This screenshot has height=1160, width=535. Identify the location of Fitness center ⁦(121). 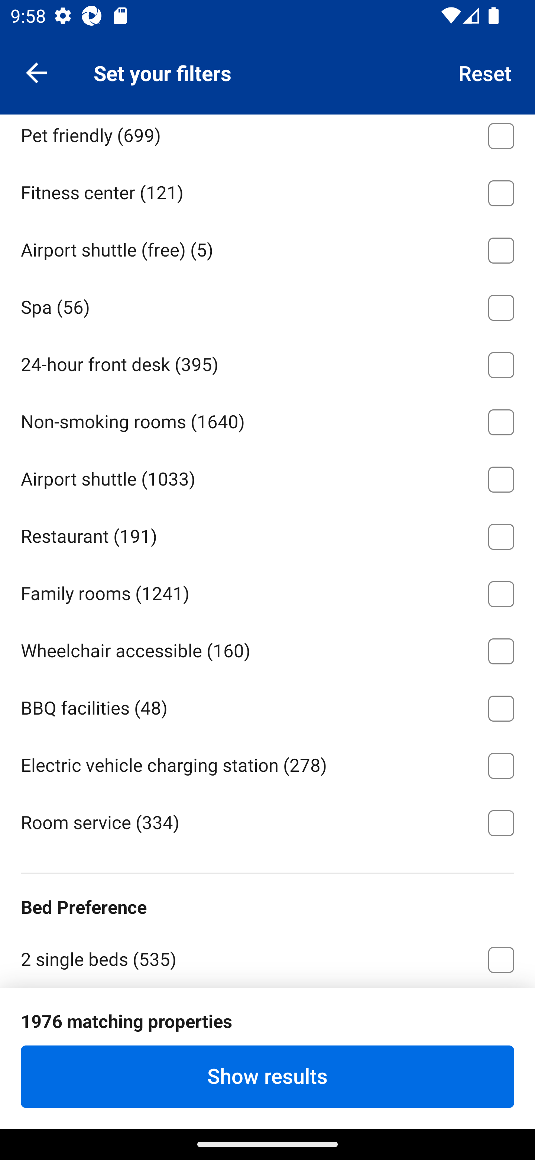
(267, 190).